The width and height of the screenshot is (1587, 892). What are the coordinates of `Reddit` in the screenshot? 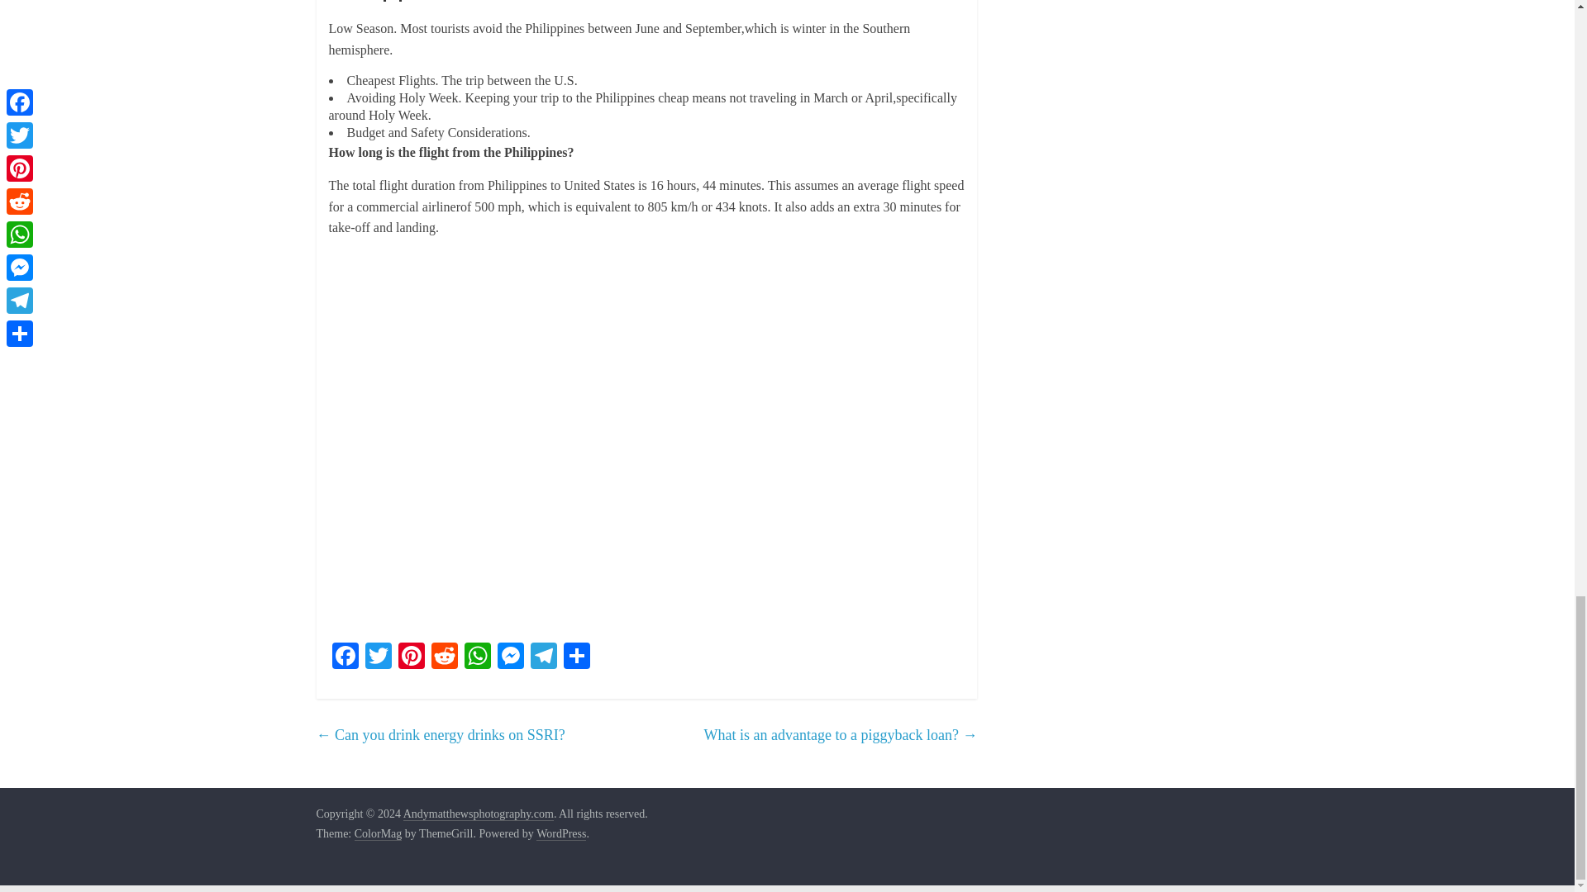 It's located at (445, 657).